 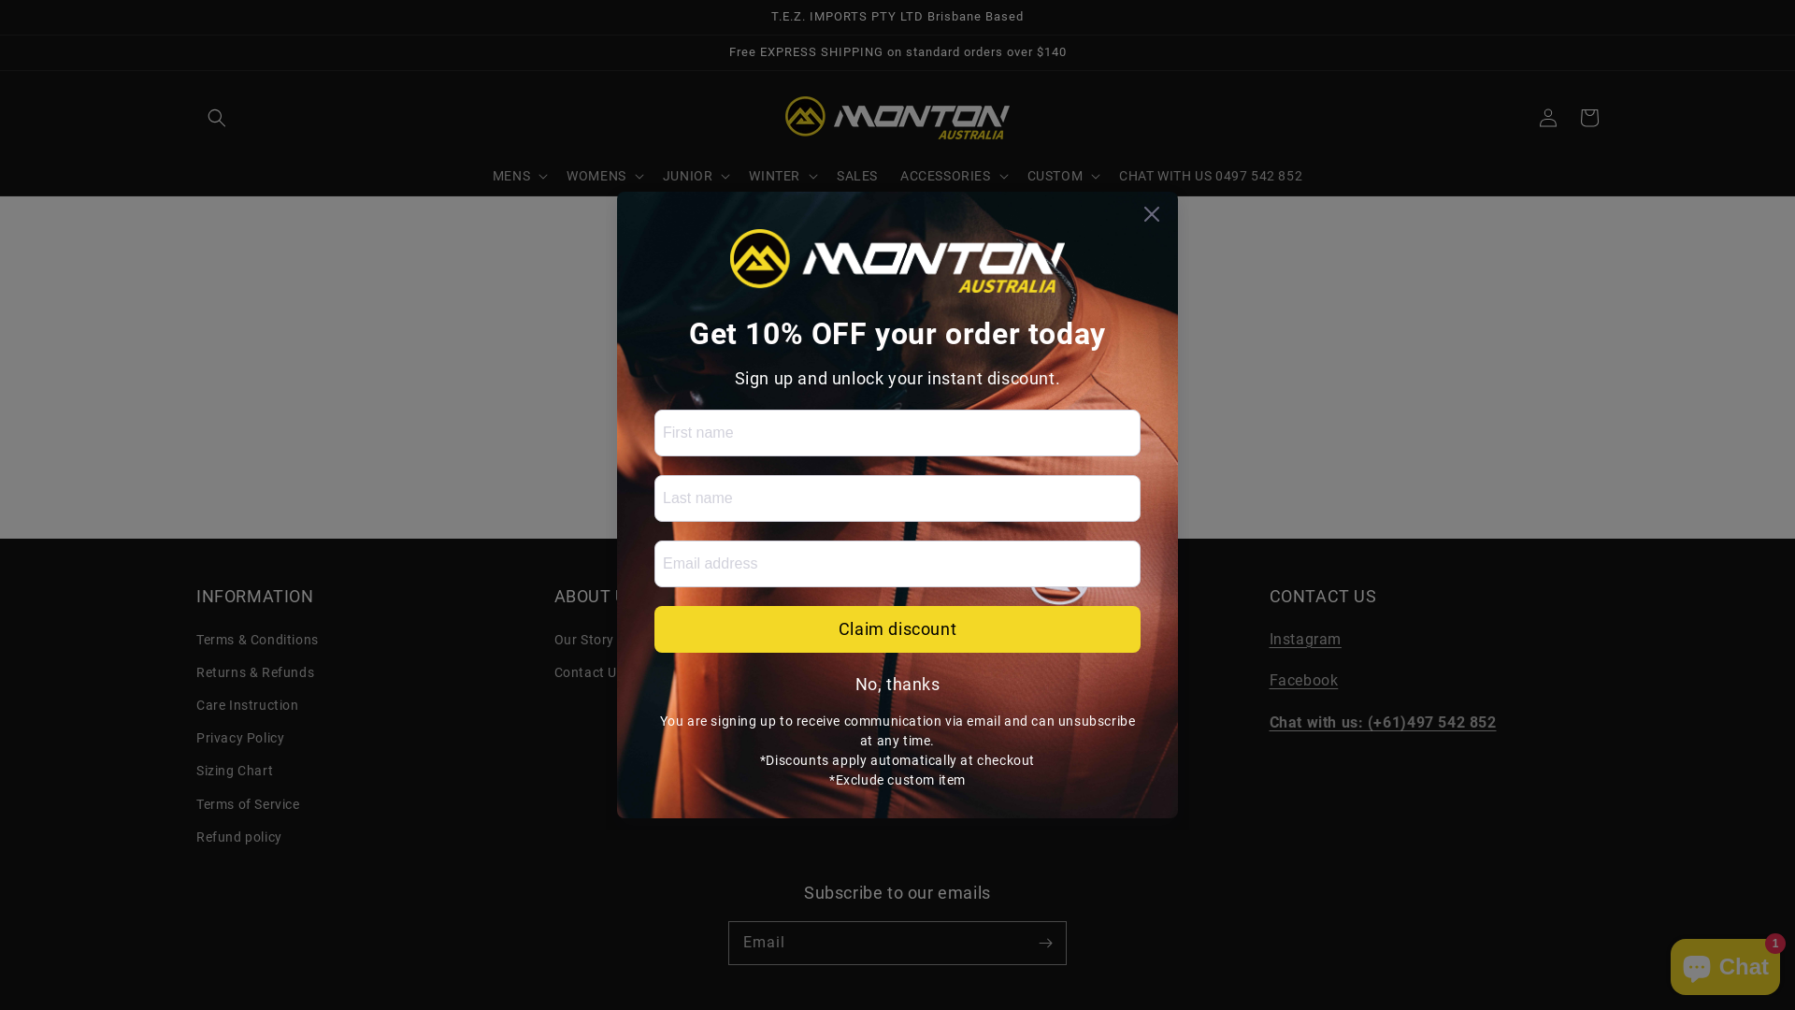 I want to click on Cart, so click(x=1589, y=118).